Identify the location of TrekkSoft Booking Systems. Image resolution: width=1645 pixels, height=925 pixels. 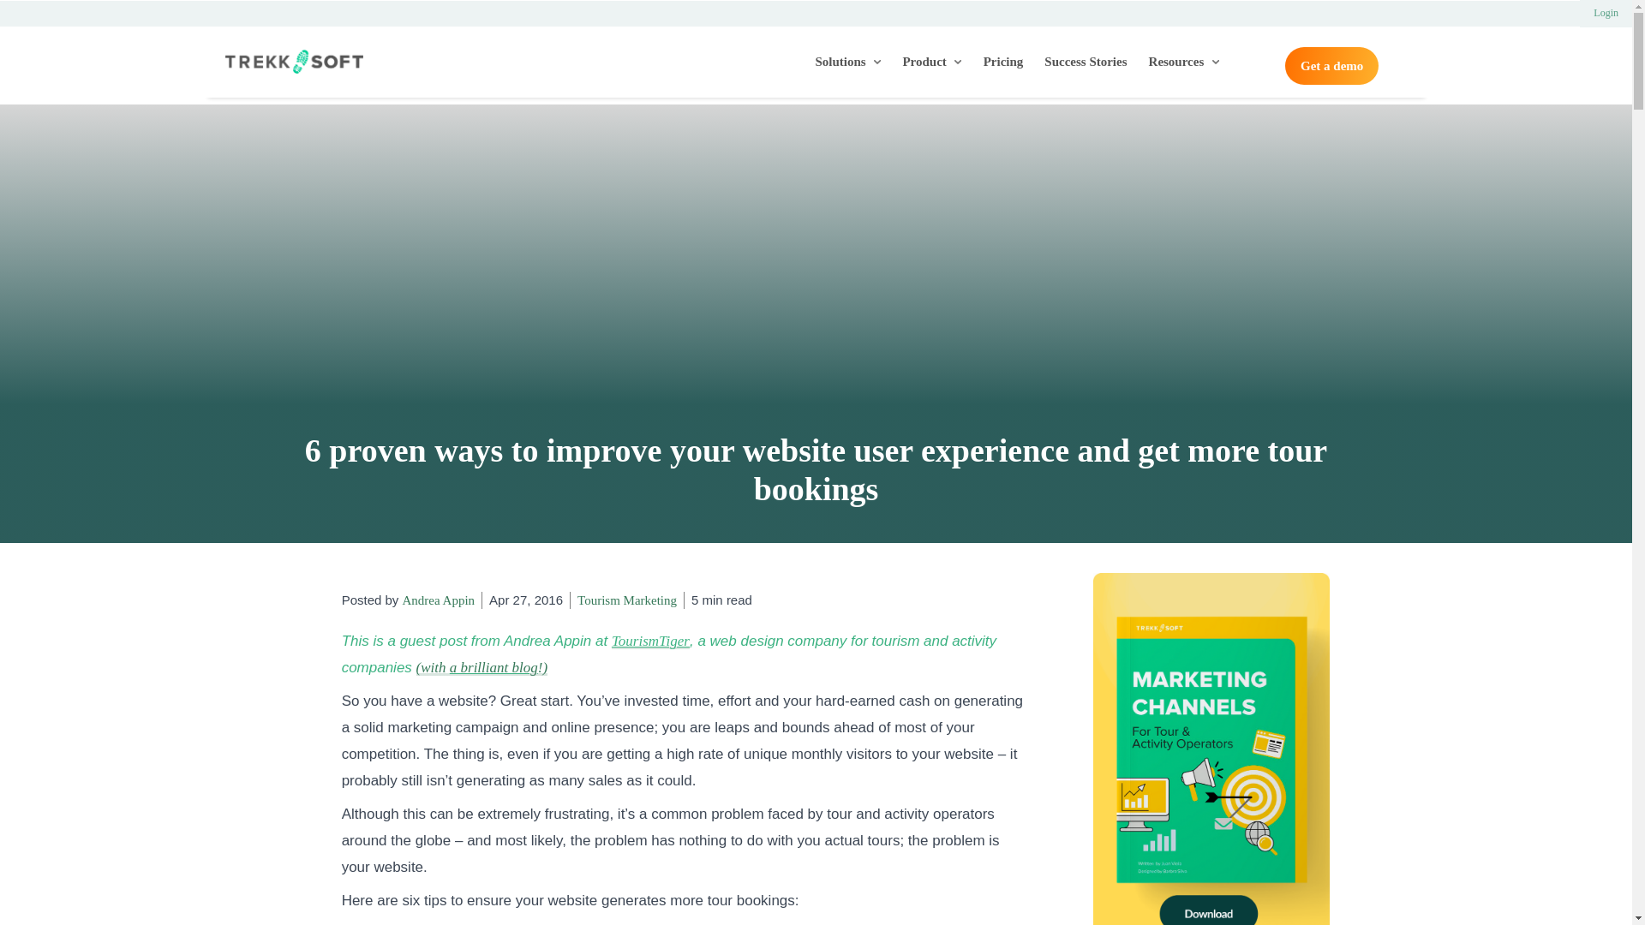
(293, 62).